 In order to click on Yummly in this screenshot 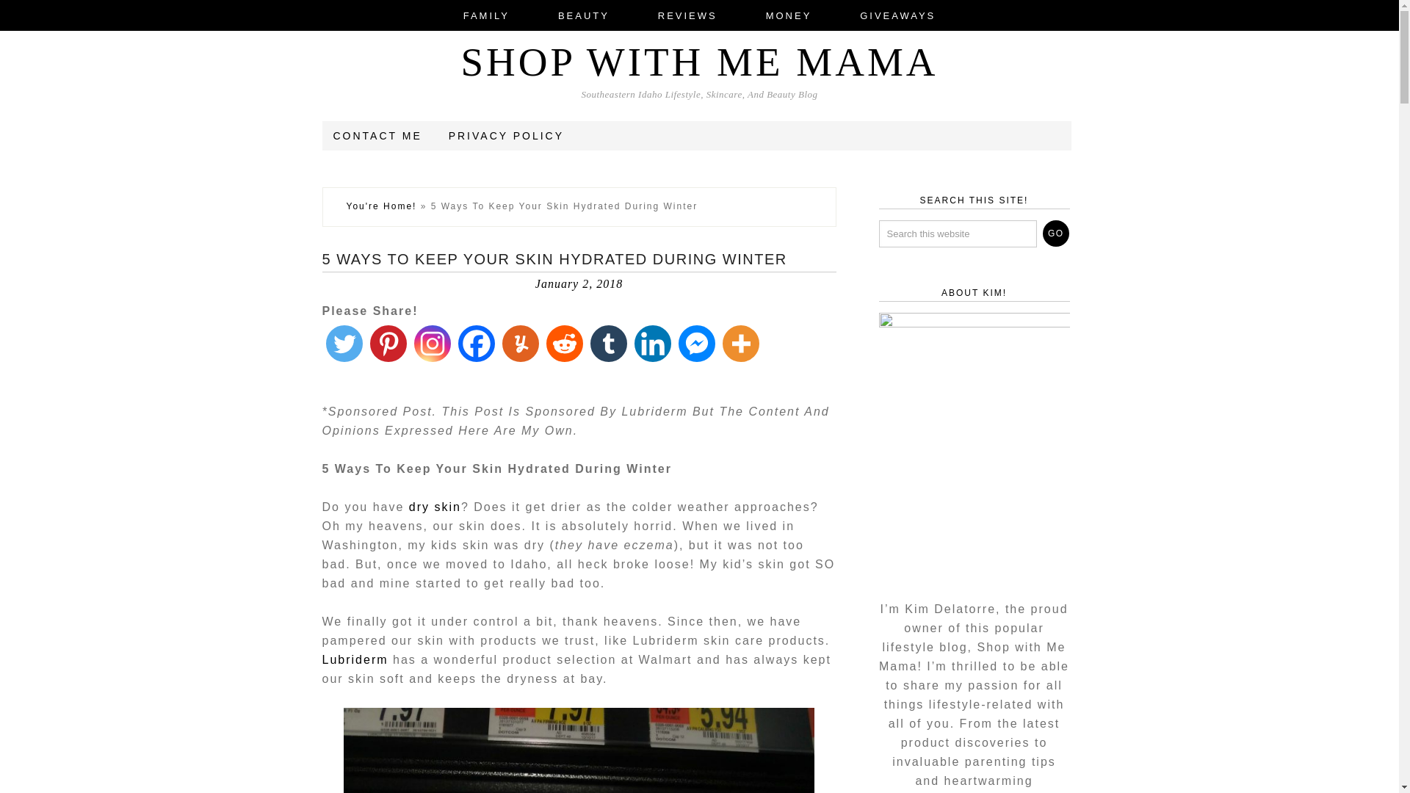, I will do `click(519, 343)`.